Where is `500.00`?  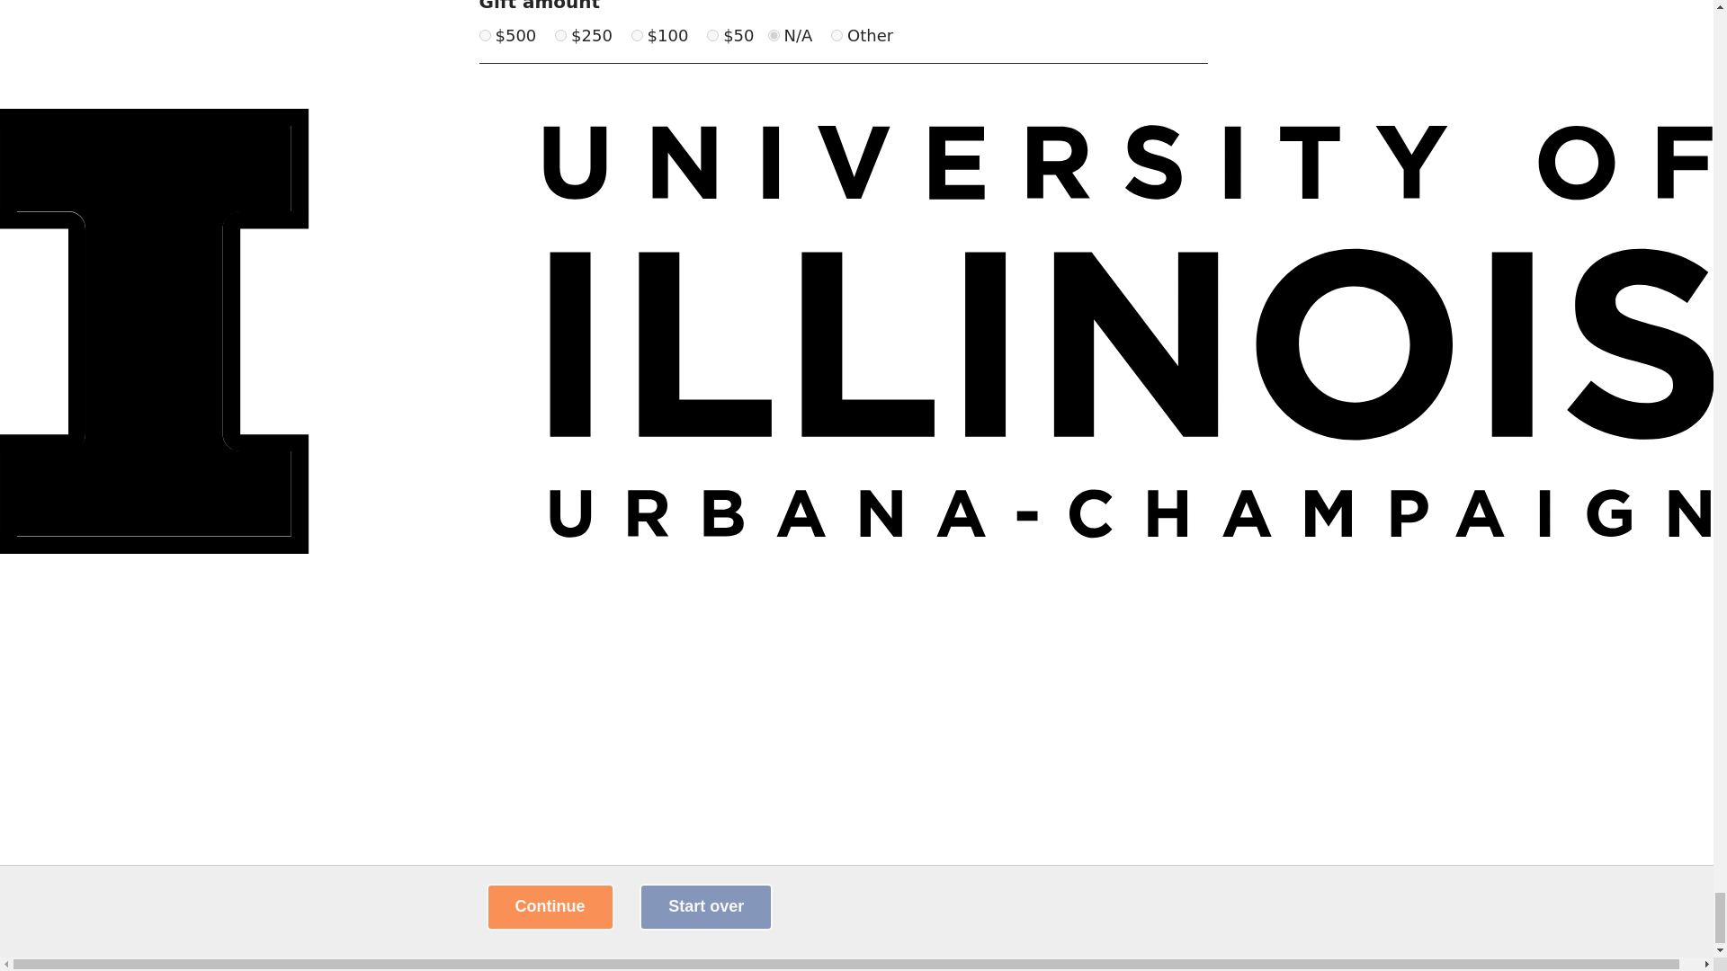
500.00 is located at coordinates (484, 36).